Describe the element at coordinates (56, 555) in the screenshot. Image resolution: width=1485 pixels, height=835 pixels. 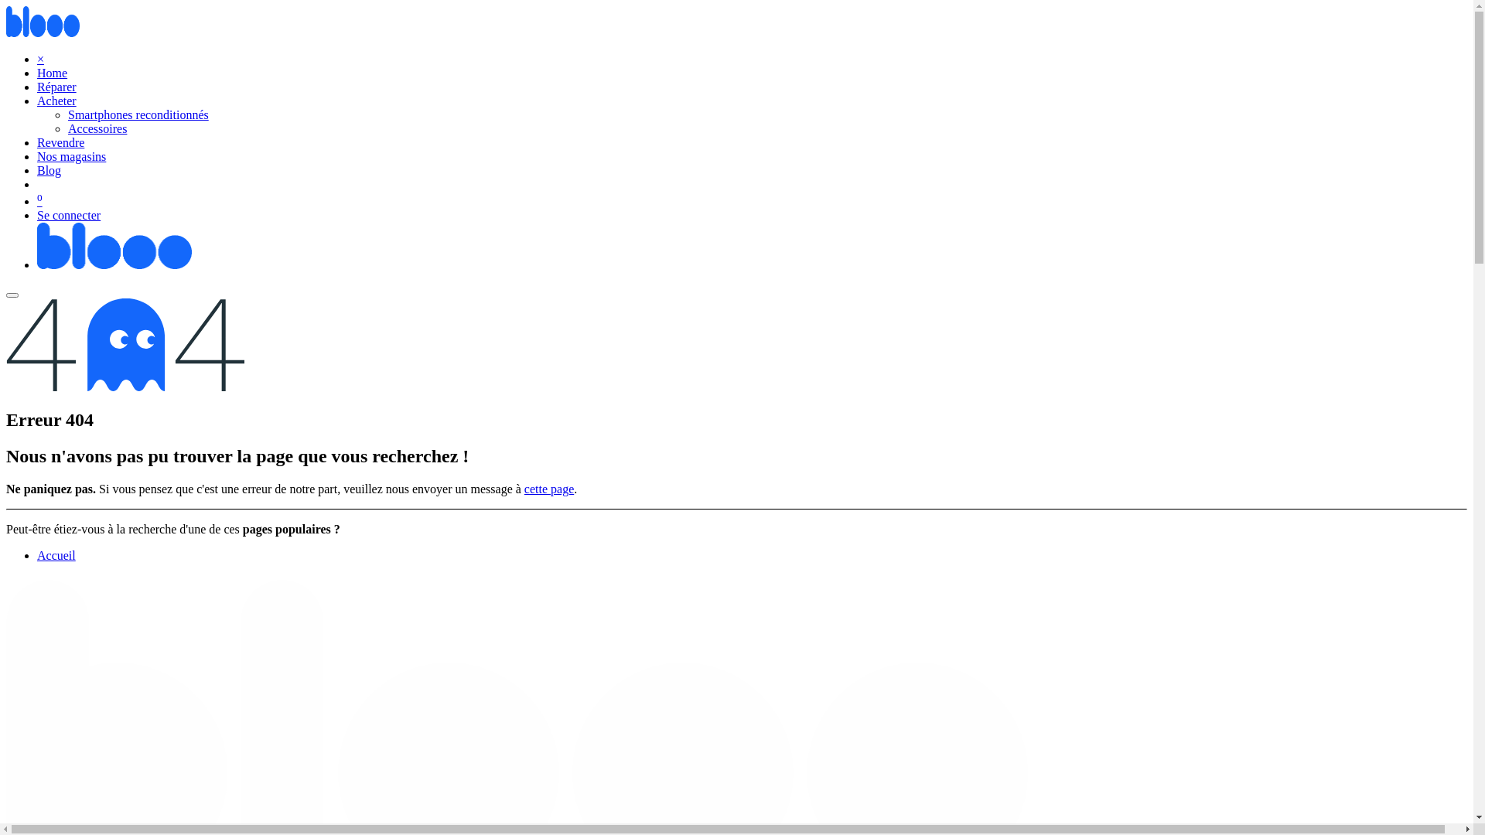
I see `Accueil` at that location.